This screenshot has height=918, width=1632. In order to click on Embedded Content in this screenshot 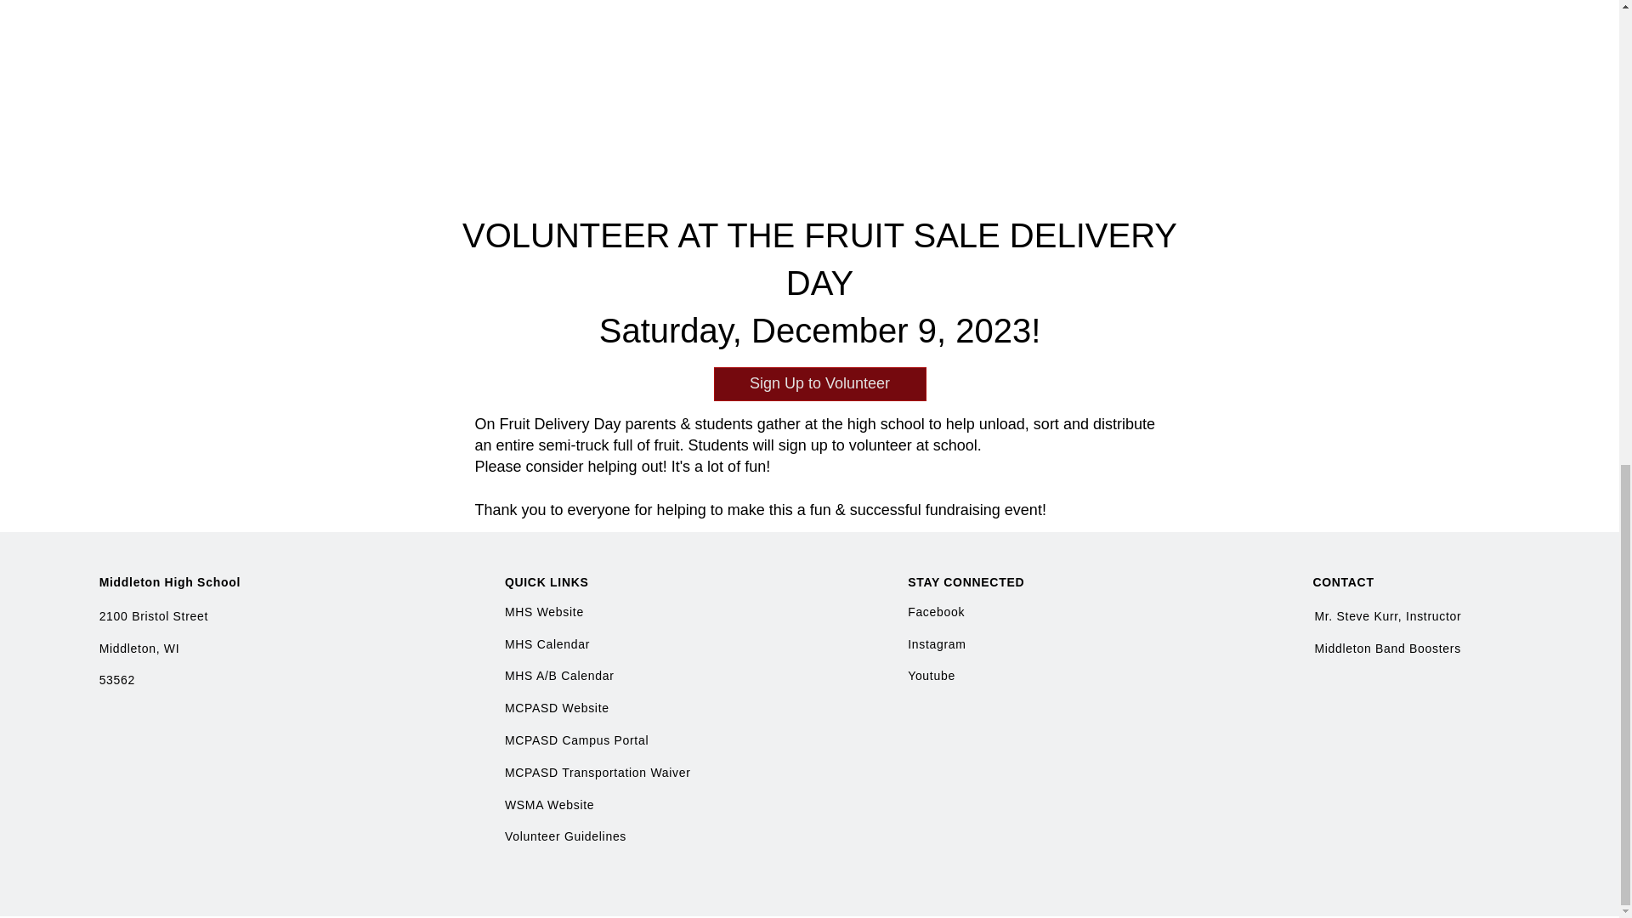, I will do `click(836, 42)`.